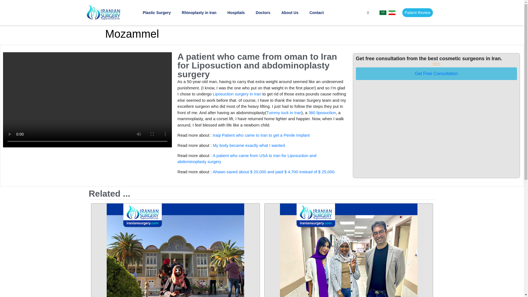 The image size is (528, 297). What do you see at coordinates (156, 13) in the screenshot?
I see `Plastic Surgery` at bounding box center [156, 13].